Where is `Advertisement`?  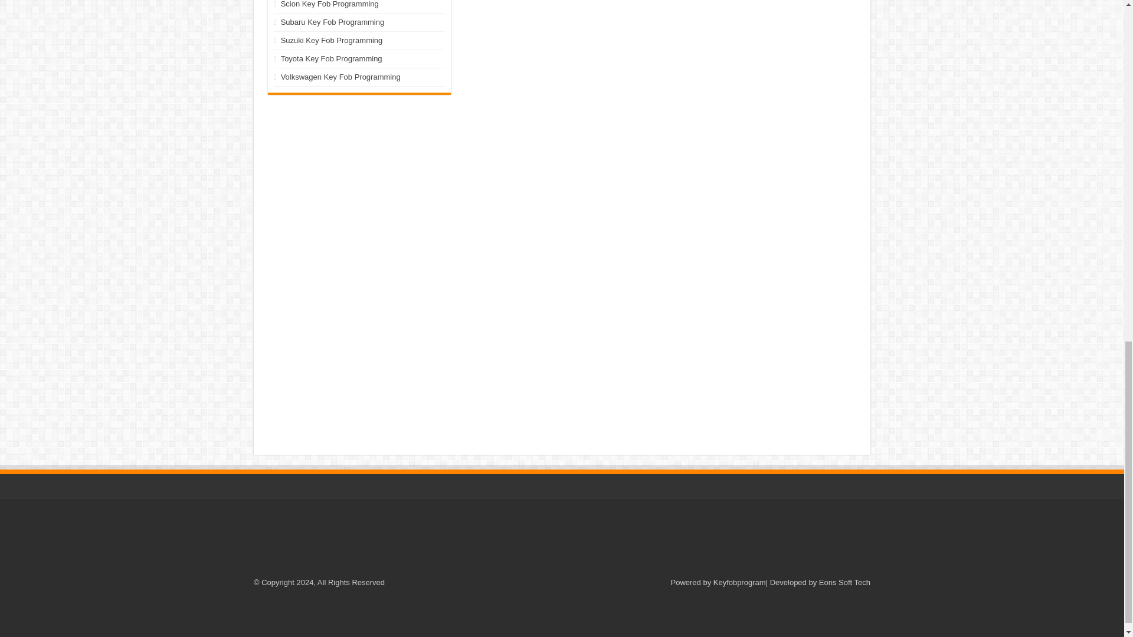
Advertisement is located at coordinates (561, 540).